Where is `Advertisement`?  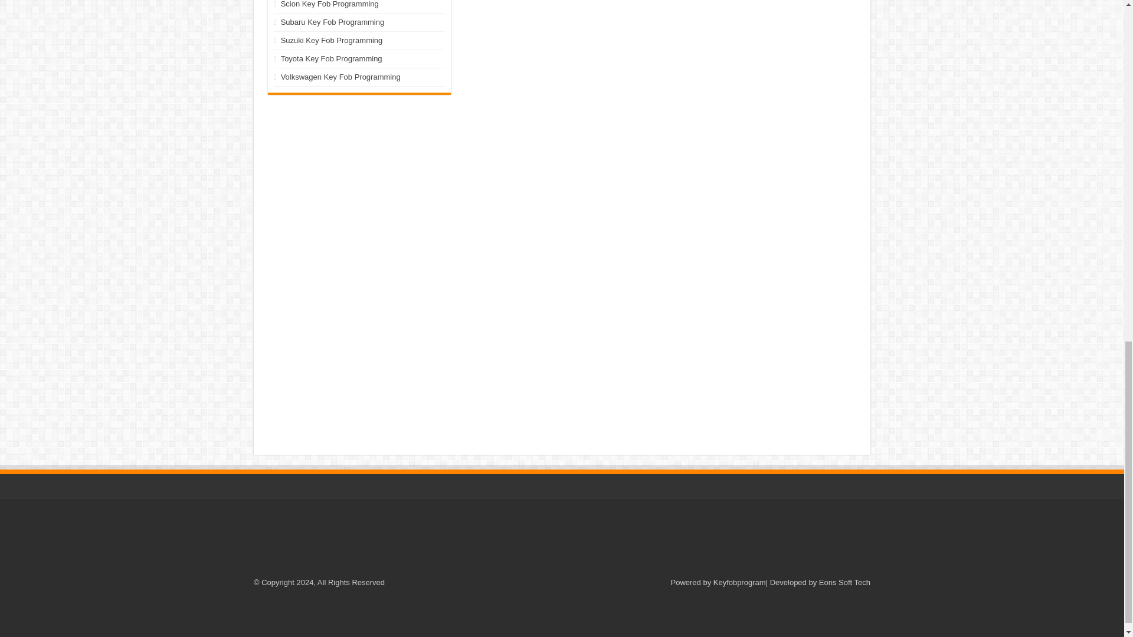
Advertisement is located at coordinates (561, 540).